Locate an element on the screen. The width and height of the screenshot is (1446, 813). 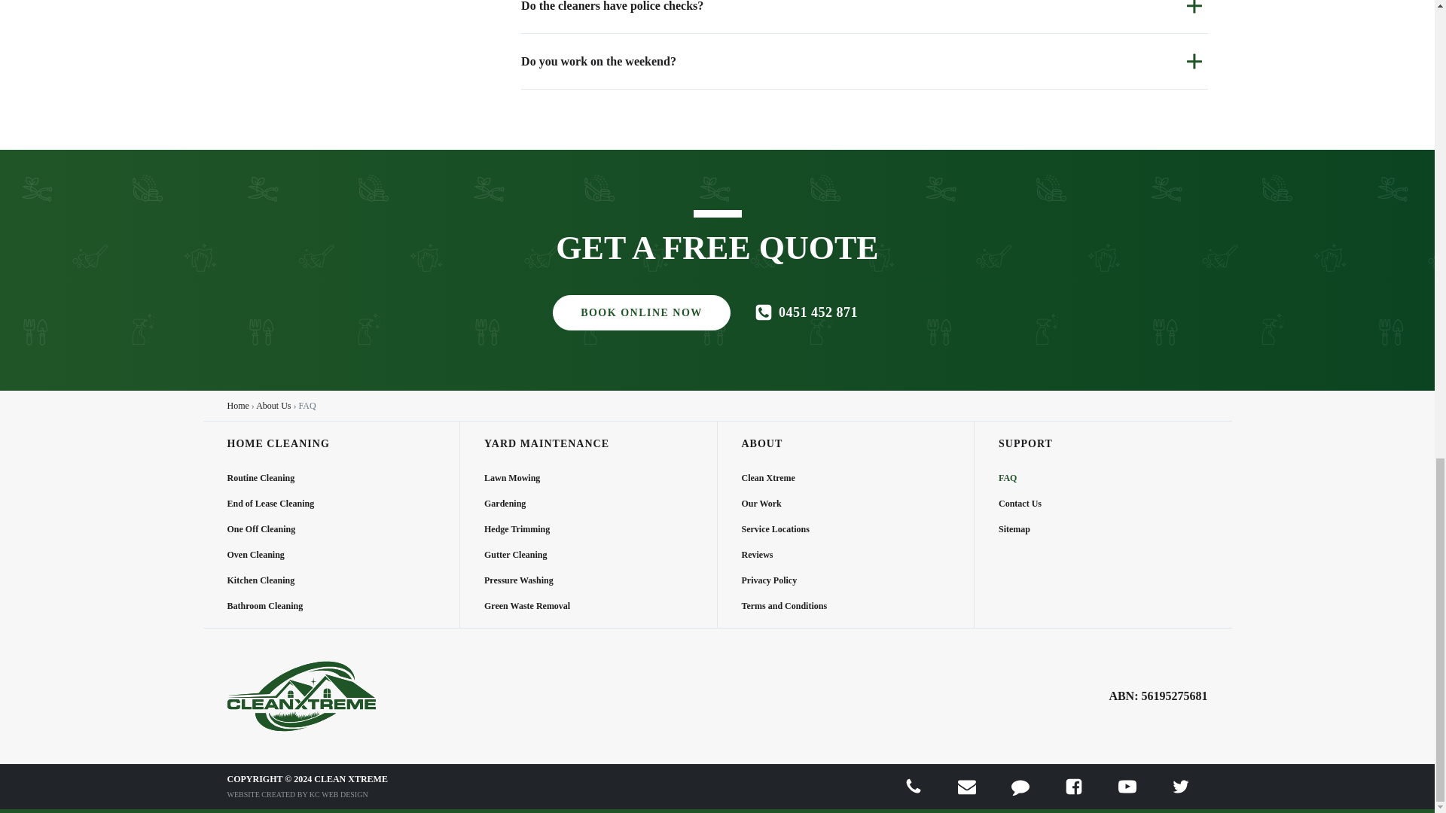
About Us is located at coordinates (273, 406).